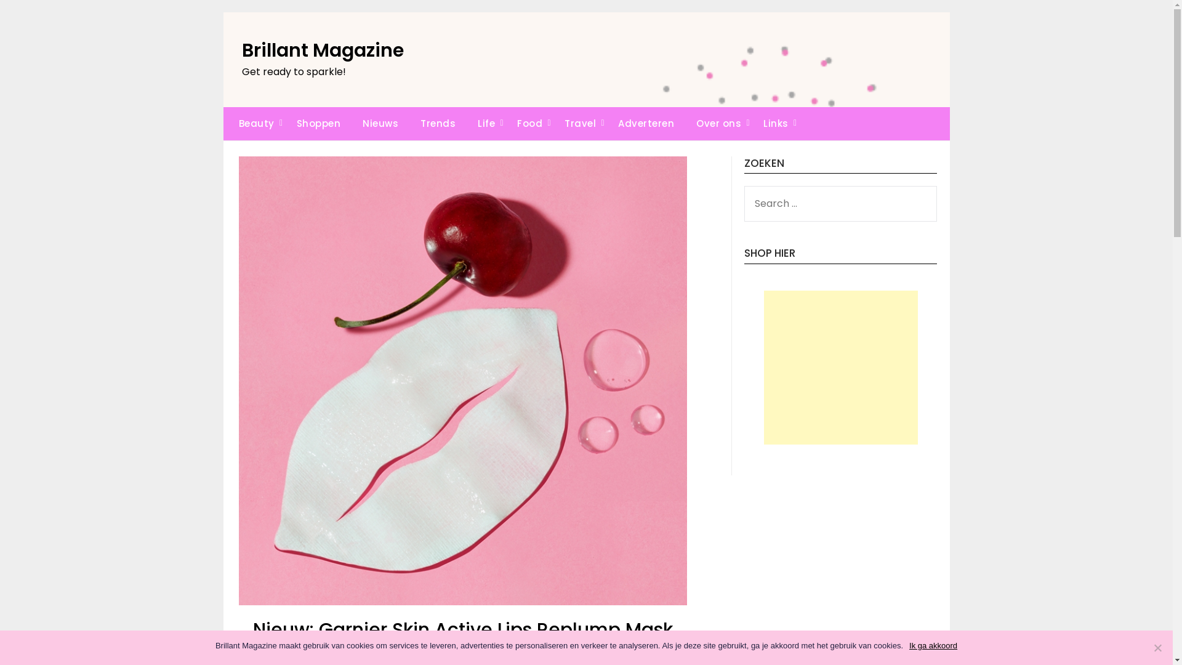  Describe the element at coordinates (529, 124) in the screenshot. I see `Food` at that location.